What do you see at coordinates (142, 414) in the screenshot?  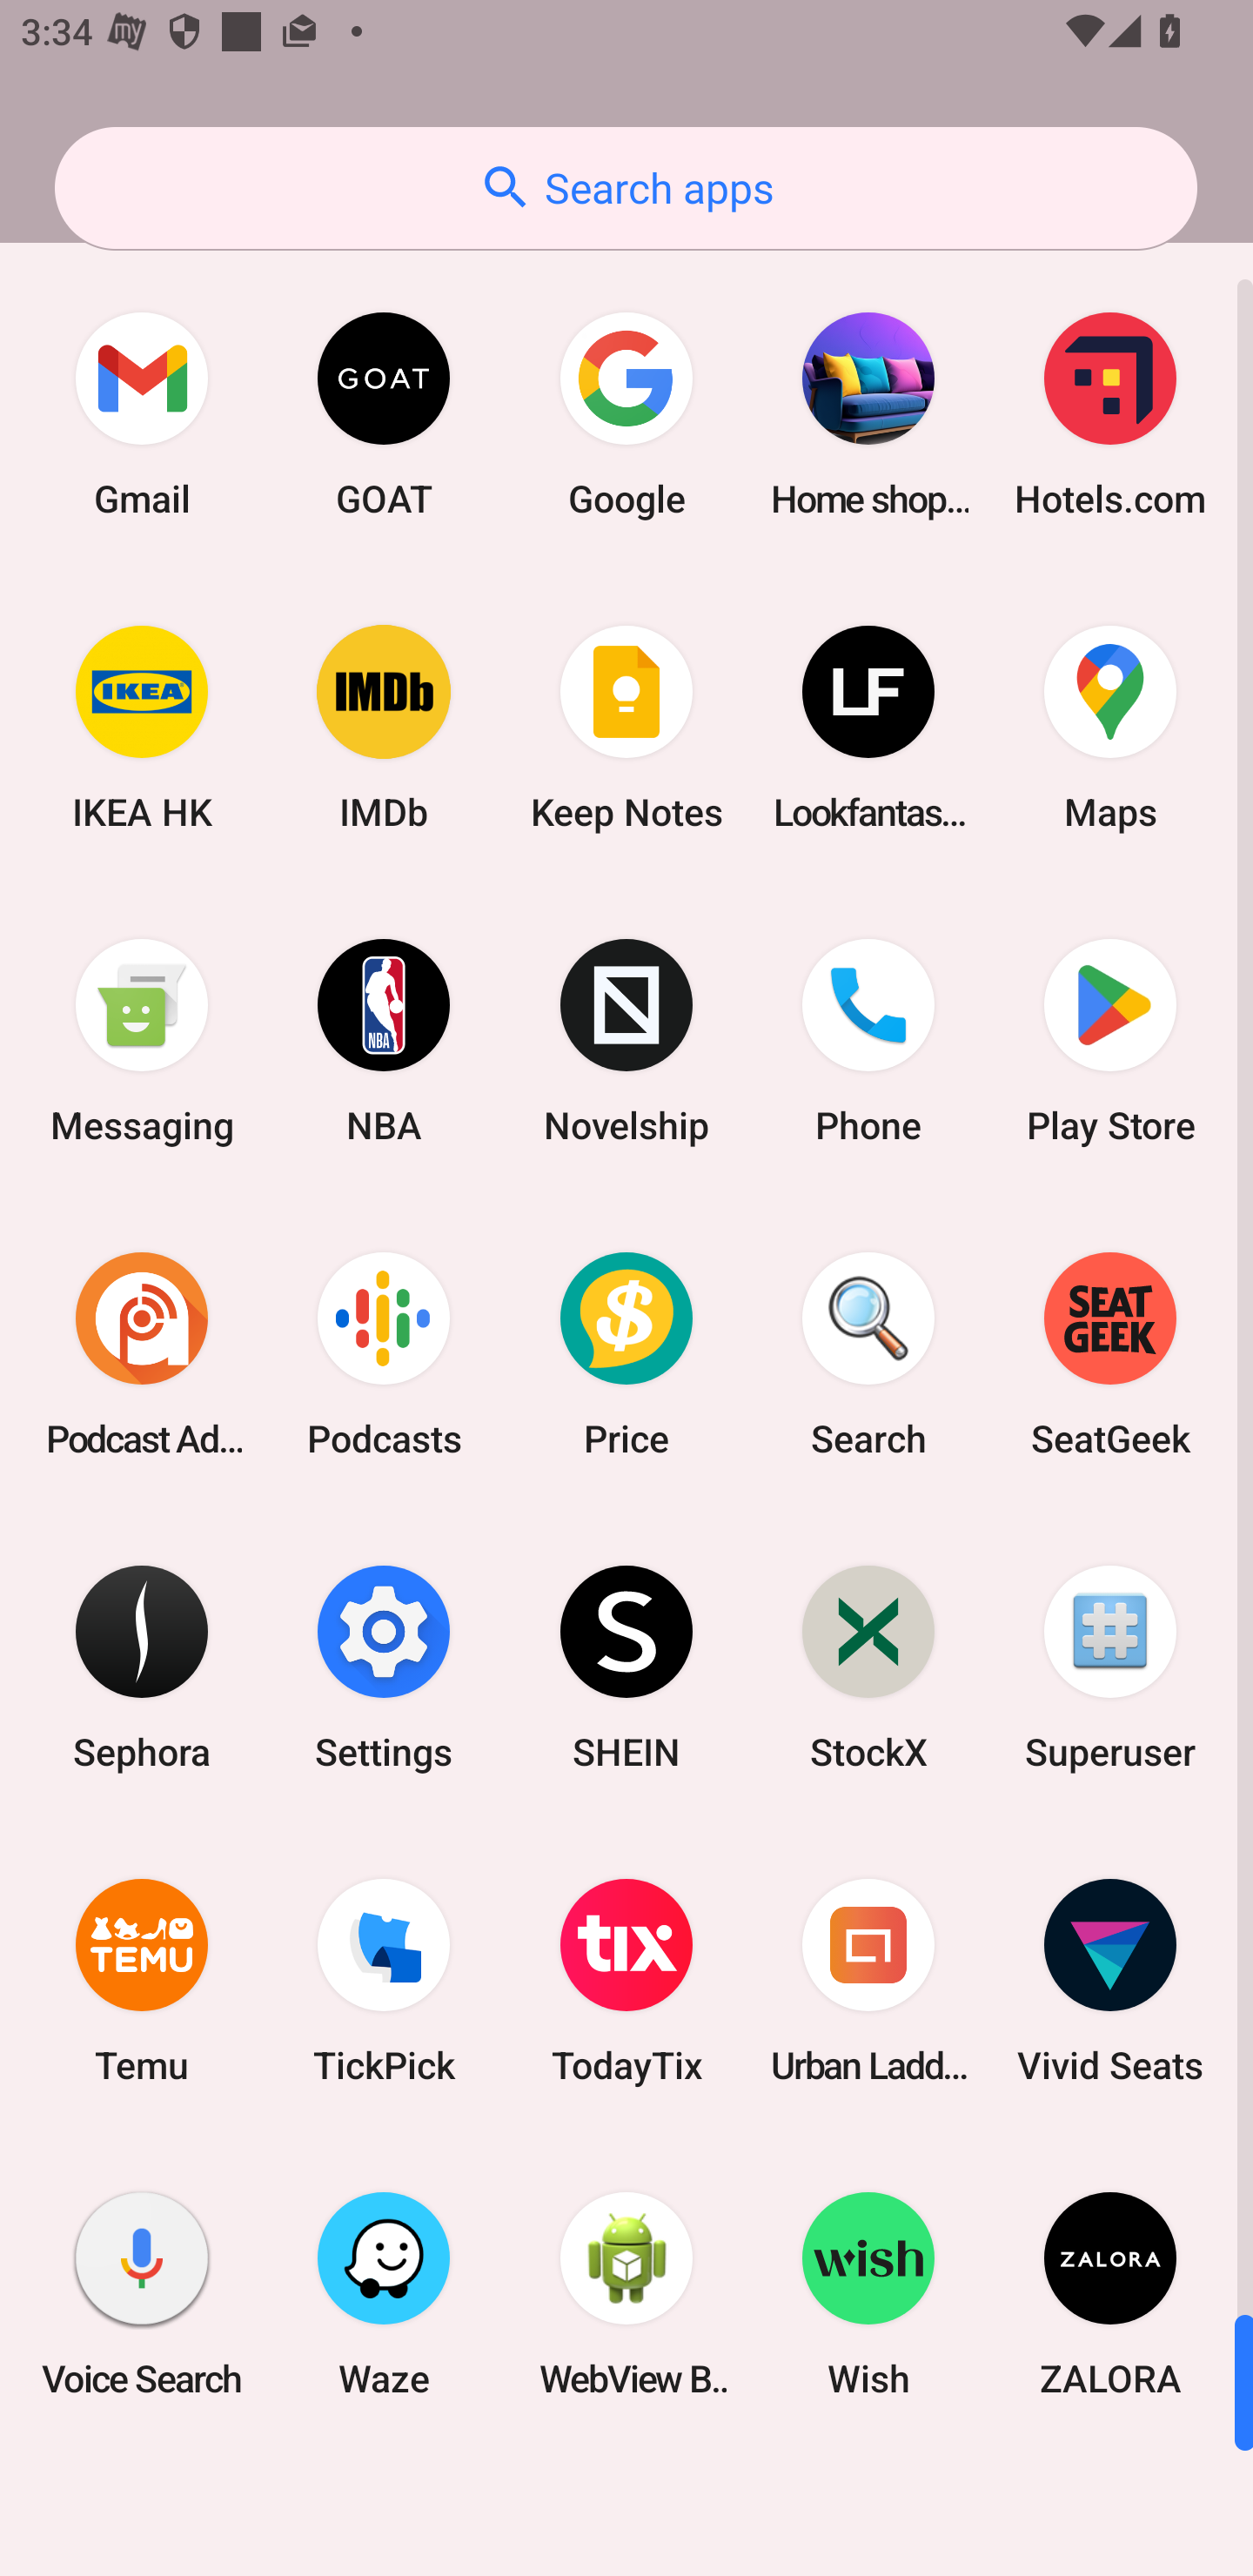 I see `Gmail` at bounding box center [142, 414].